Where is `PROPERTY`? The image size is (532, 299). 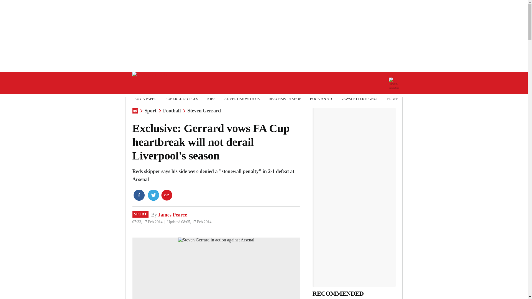
PROPERTY is located at coordinates (396, 99).